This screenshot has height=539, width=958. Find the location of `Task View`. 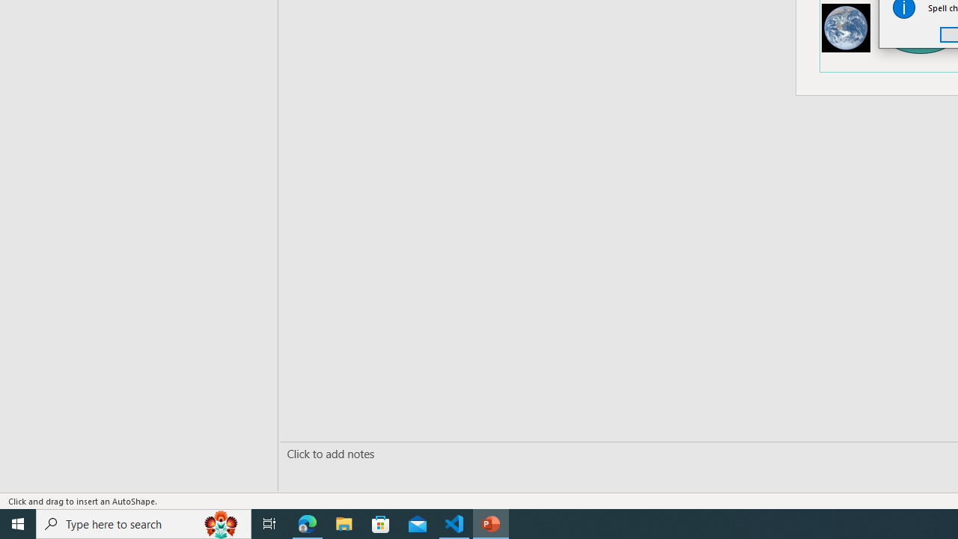

Task View is located at coordinates (269, 524).